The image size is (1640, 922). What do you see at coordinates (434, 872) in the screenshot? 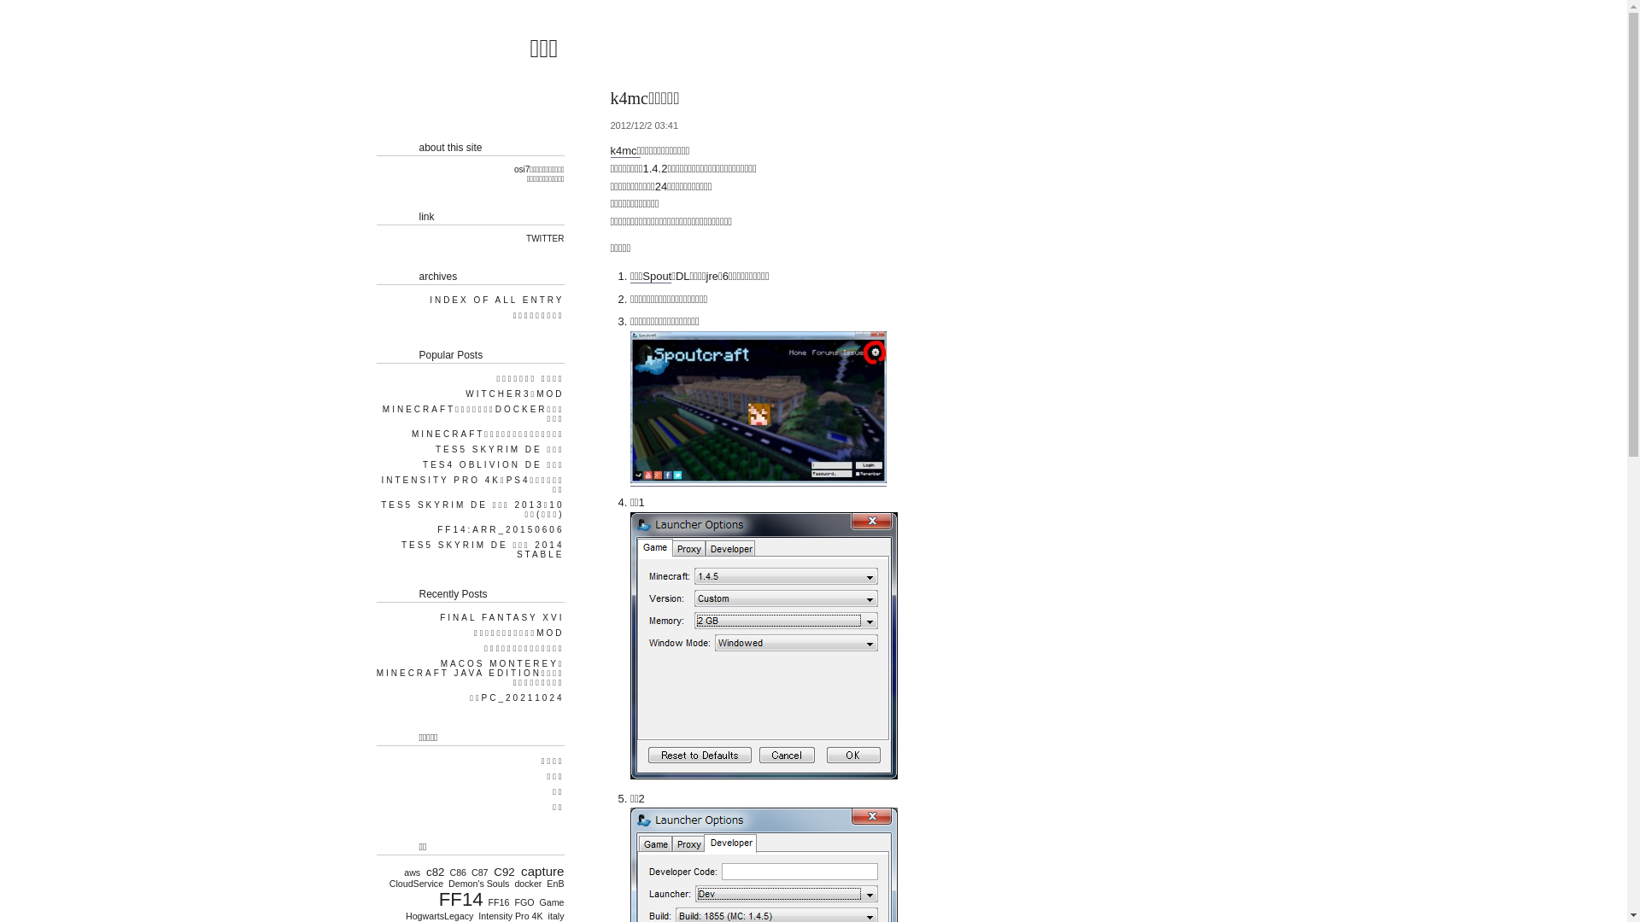
I see `c82` at bounding box center [434, 872].